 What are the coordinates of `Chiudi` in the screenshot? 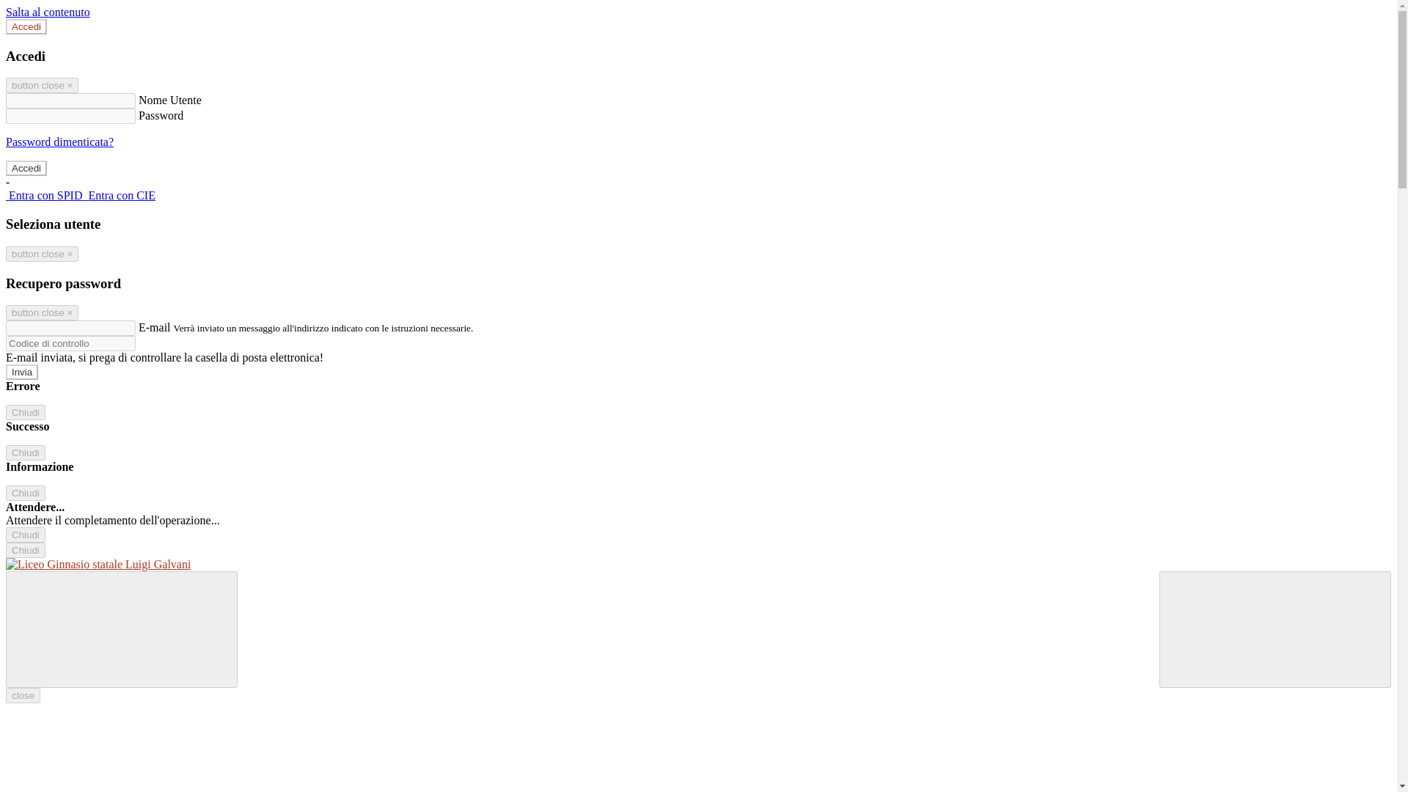 It's located at (25, 452).